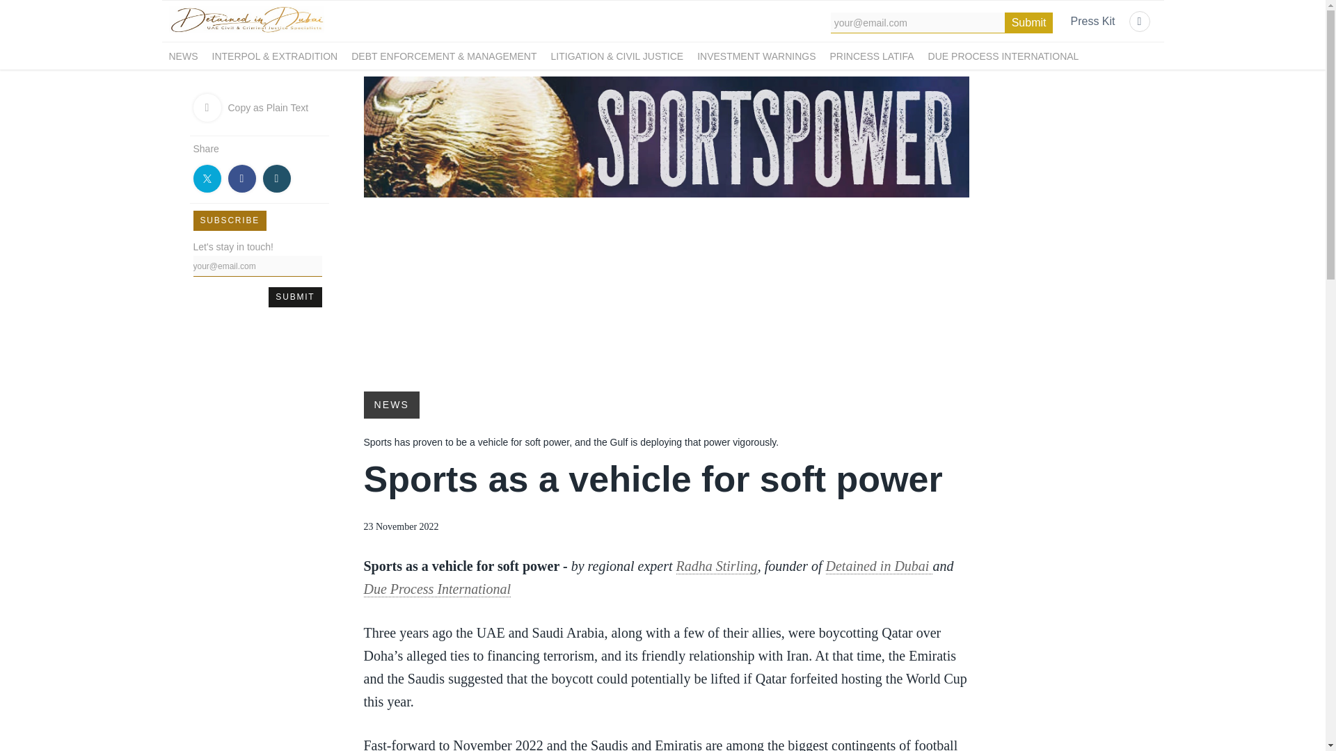  I want to click on DUE PROCESS INTERNATIONAL, so click(1003, 56).